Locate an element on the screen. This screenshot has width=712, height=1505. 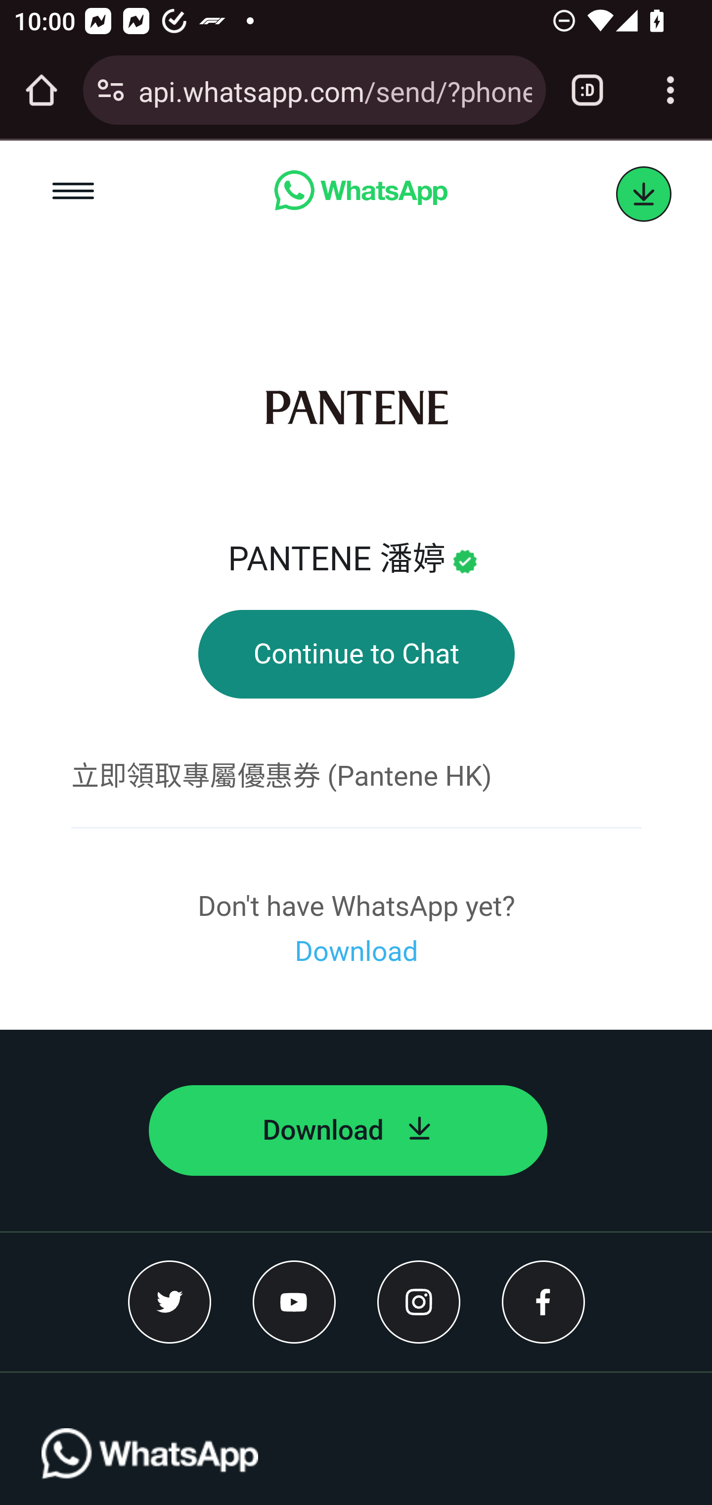
details?id=com is located at coordinates (644, 195).